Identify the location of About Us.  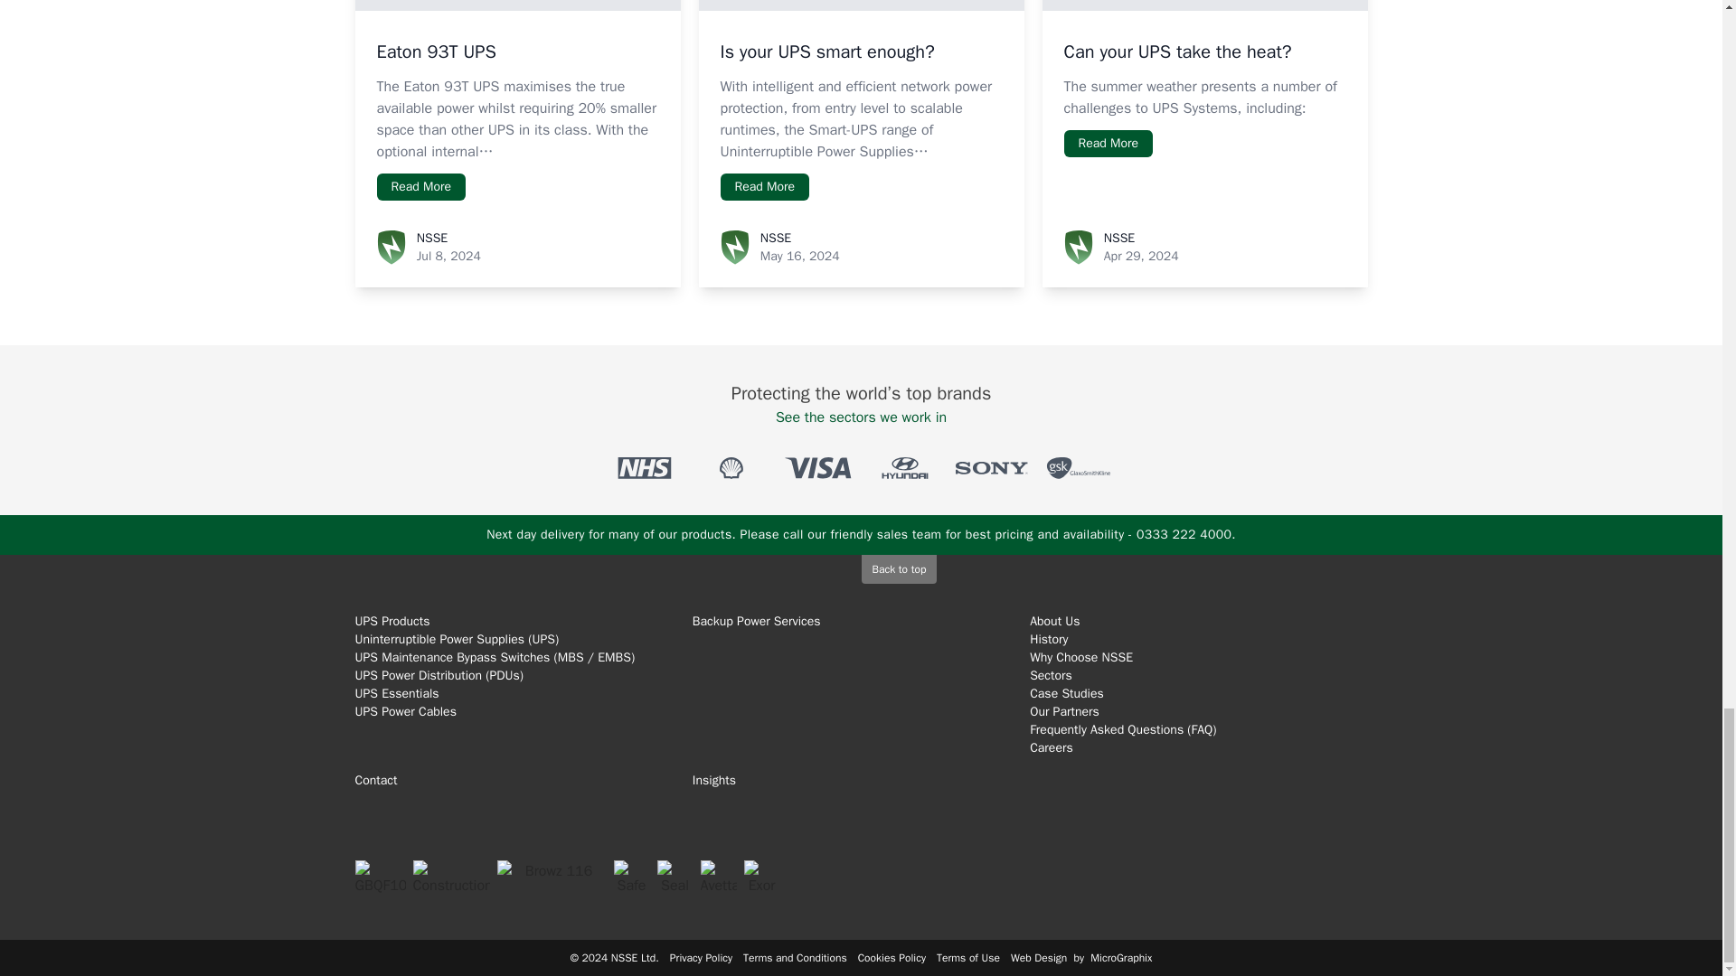
(1054, 621).